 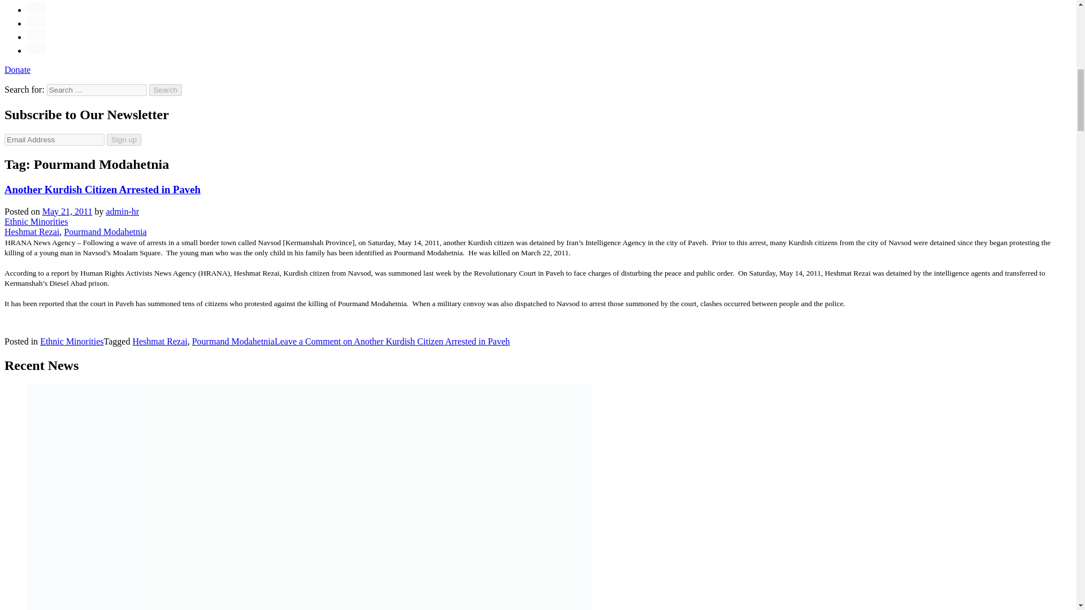 What do you see at coordinates (67, 211) in the screenshot?
I see `May 21, 2011` at bounding box center [67, 211].